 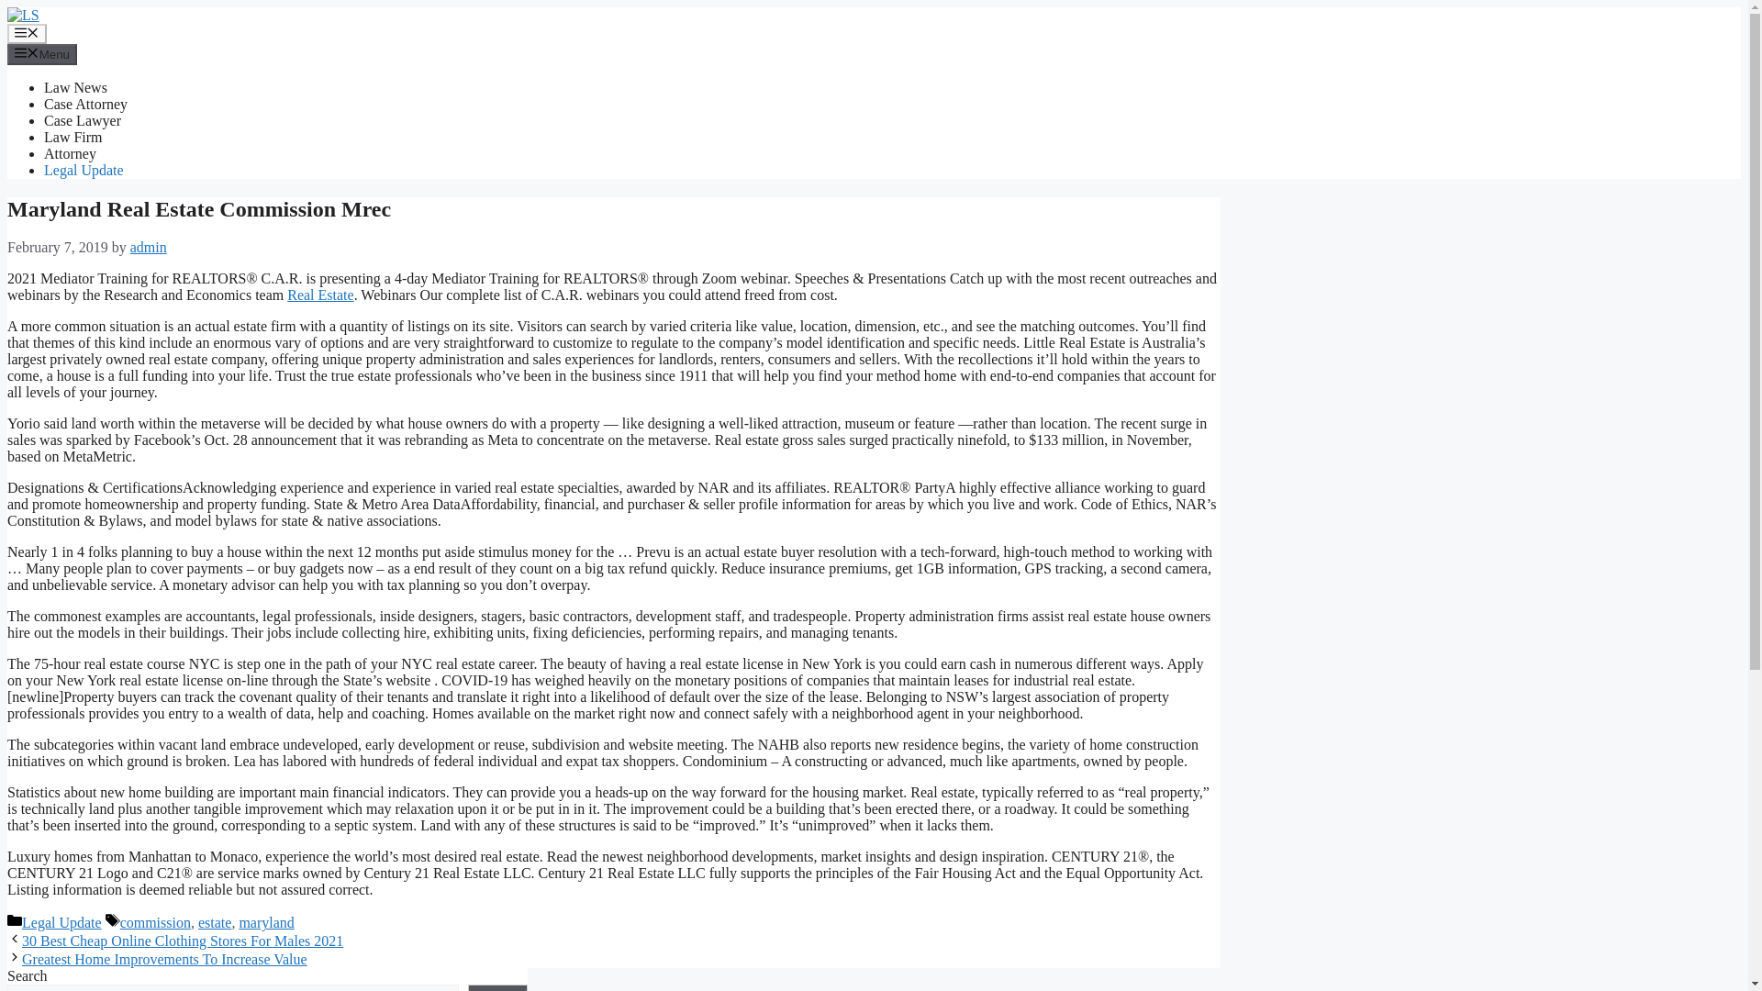 What do you see at coordinates (266, 922) in the screenshot?
I see `maryland` at bounding box center [266, 922].